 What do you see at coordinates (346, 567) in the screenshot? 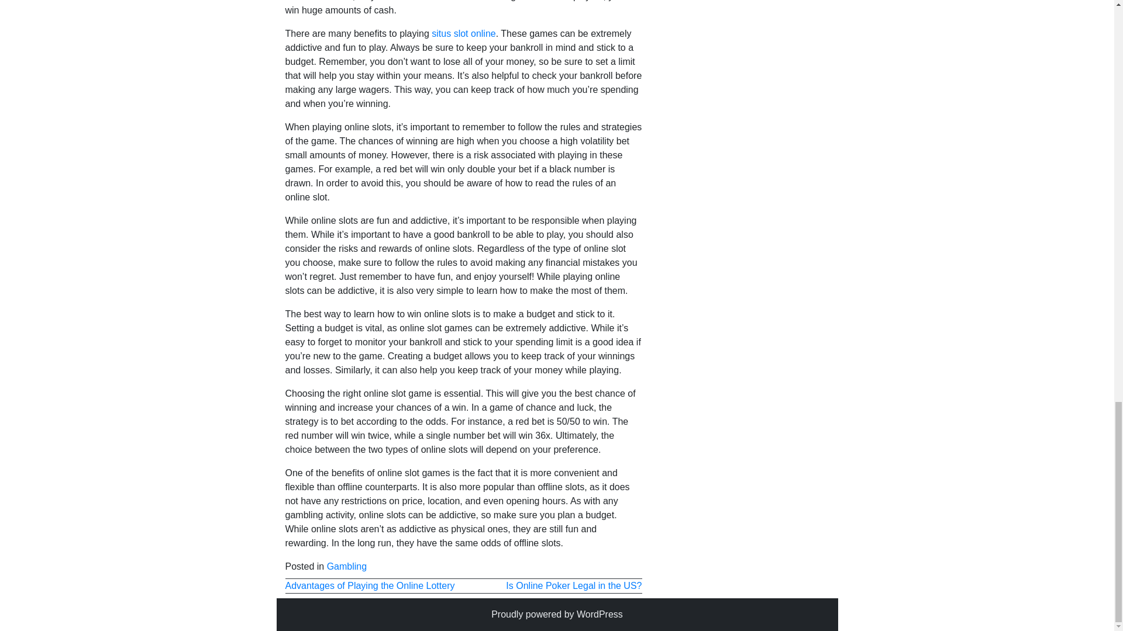
I see `Gambling` at bounding box center [346, 567].